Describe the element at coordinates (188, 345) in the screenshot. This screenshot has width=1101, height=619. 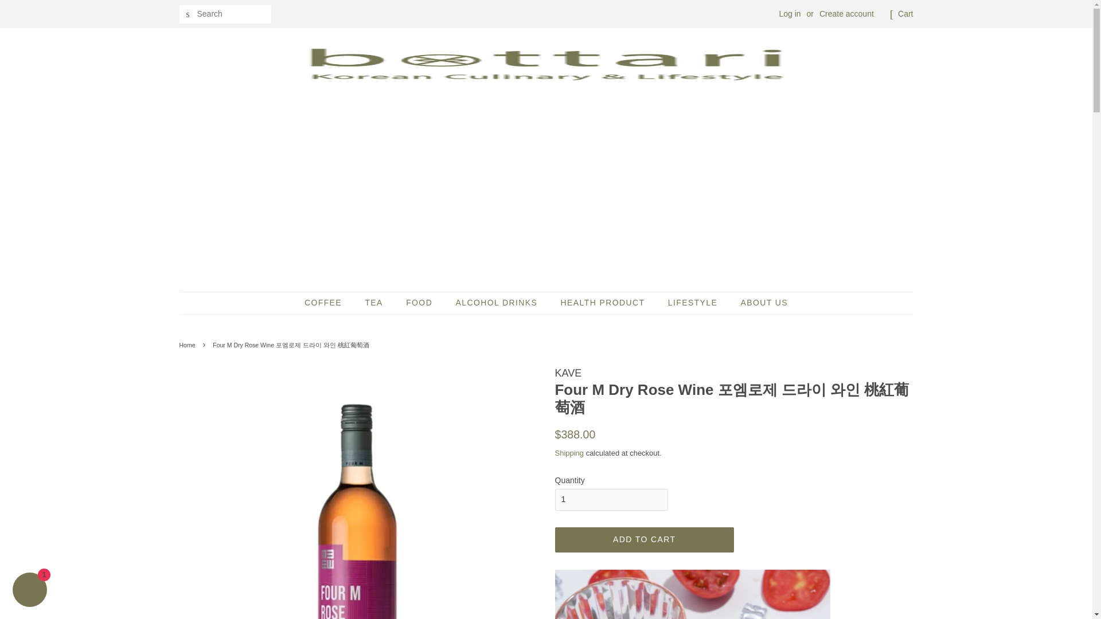
I see `Home` at that location.